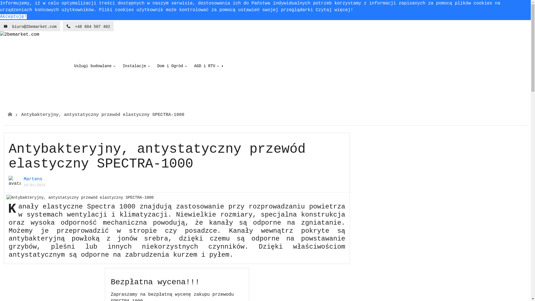 This screenshot has width=535, height=301. What do you see at coordinates (135, 66) in the screenshot?
I see `Instalacje` at bounding box center [135, 66].